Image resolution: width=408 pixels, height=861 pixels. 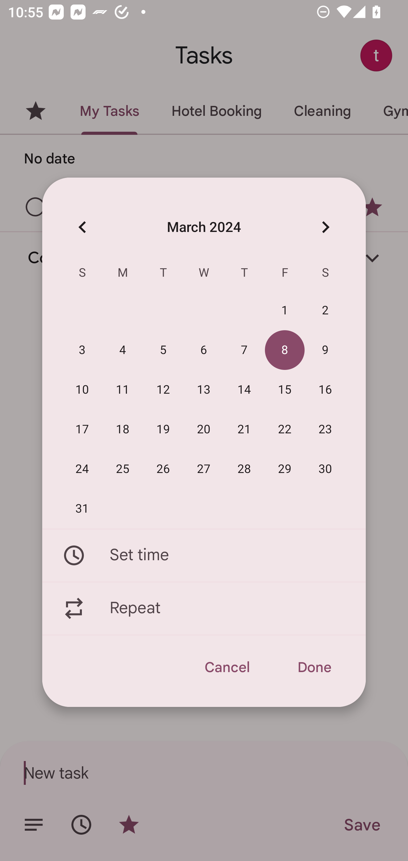 I want to click on 26 26 March 2024, so click(x=163, y=469).